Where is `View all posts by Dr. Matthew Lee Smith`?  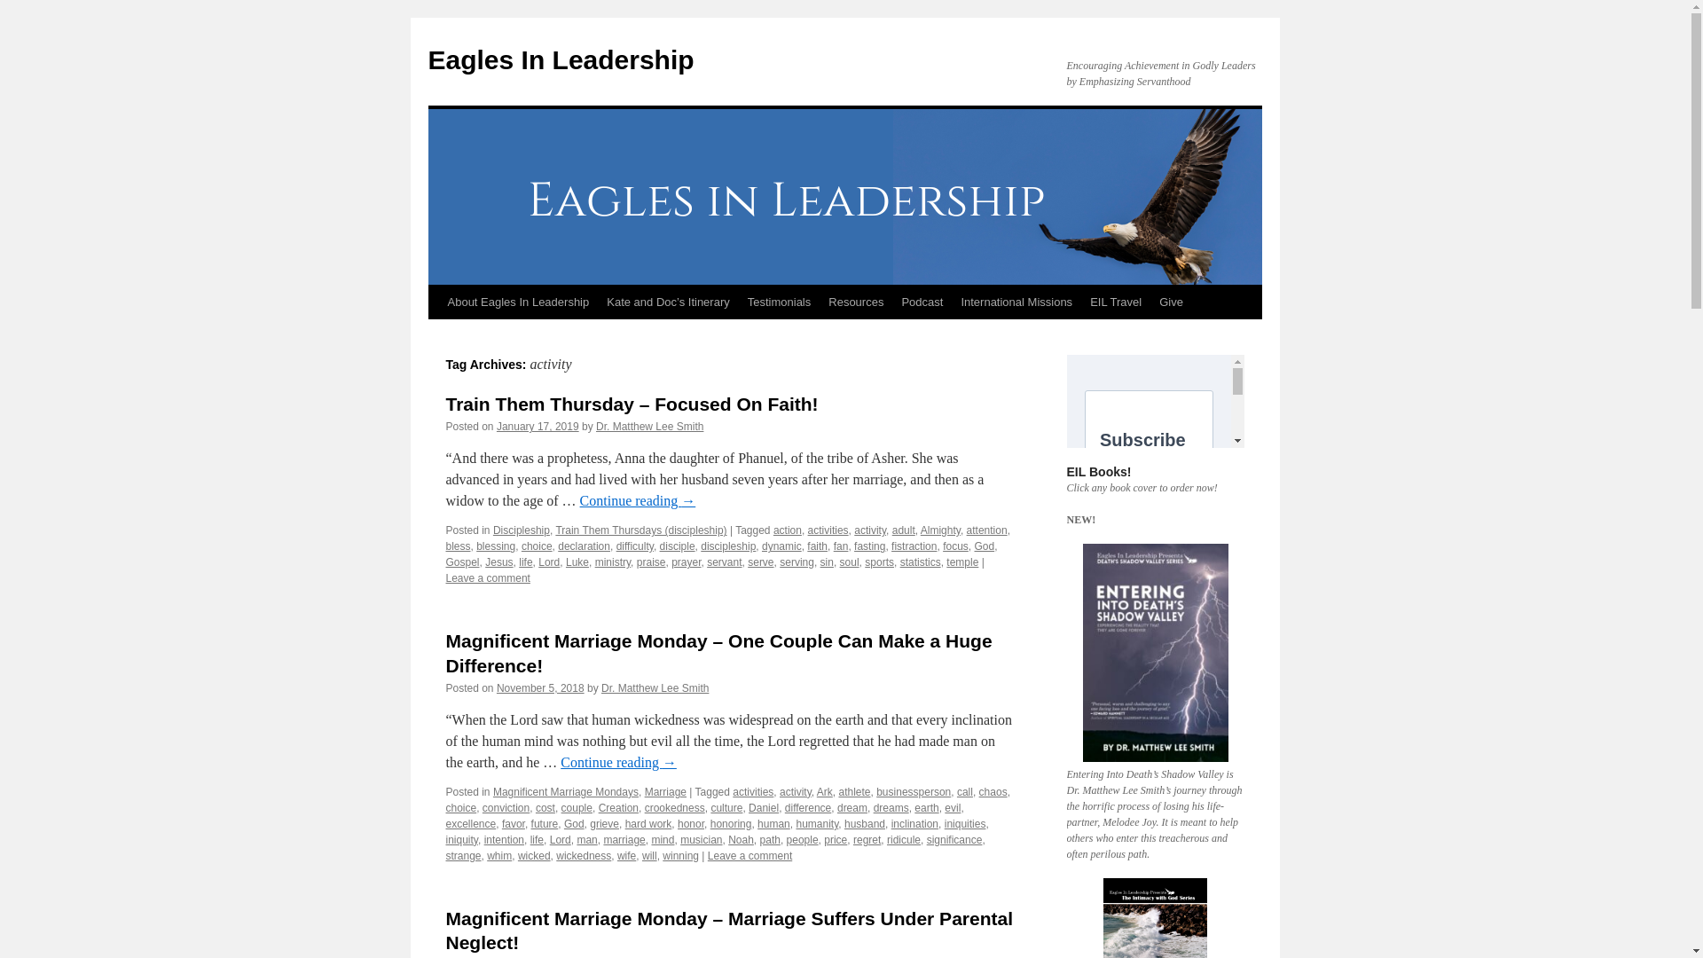
View all posts by Dr. Matthew Lee Smith is located at coordinates (655, 688).